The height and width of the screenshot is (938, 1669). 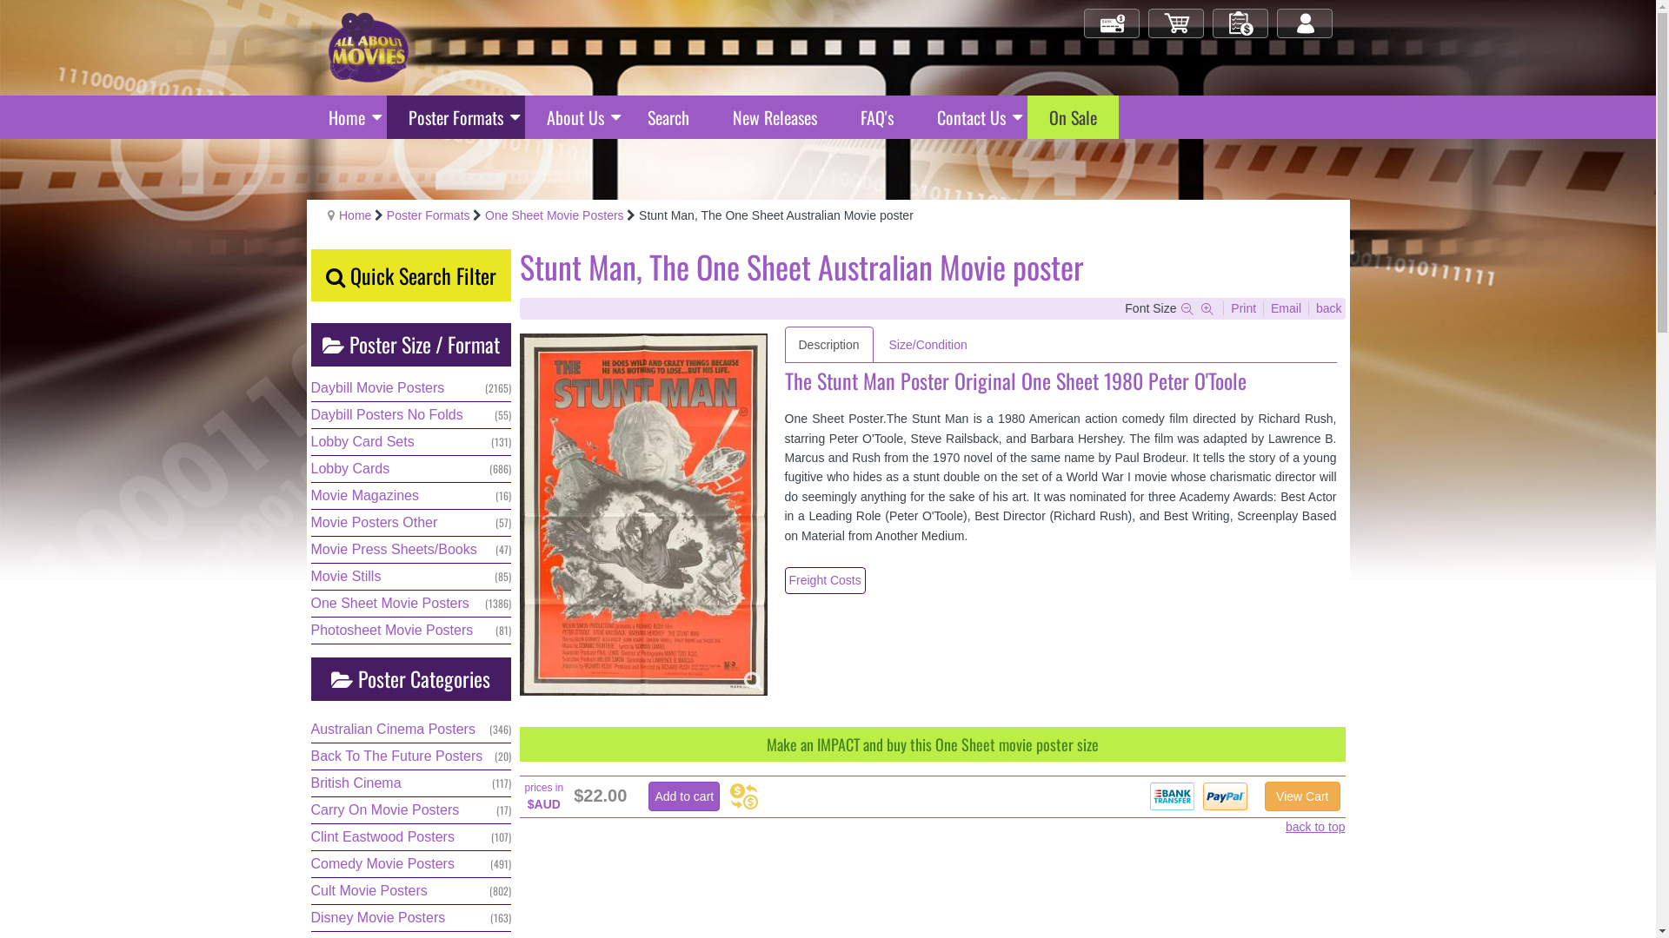 What do you see at coordinates (429, 215) in the screenshot?
I see `Poster Formats` at bounding box center [429, 215].